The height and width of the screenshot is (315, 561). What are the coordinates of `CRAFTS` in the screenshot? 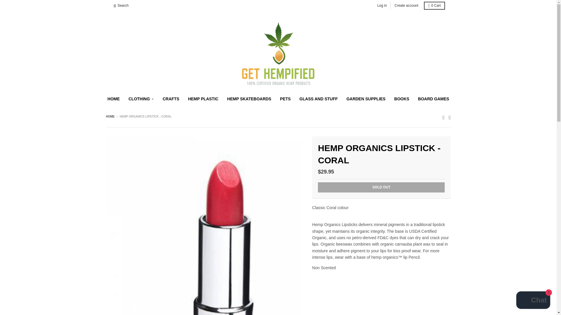 It's located at (171, 99).